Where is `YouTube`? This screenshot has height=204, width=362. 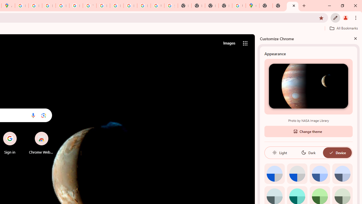 YouTube is located at coordinates (89, 6).